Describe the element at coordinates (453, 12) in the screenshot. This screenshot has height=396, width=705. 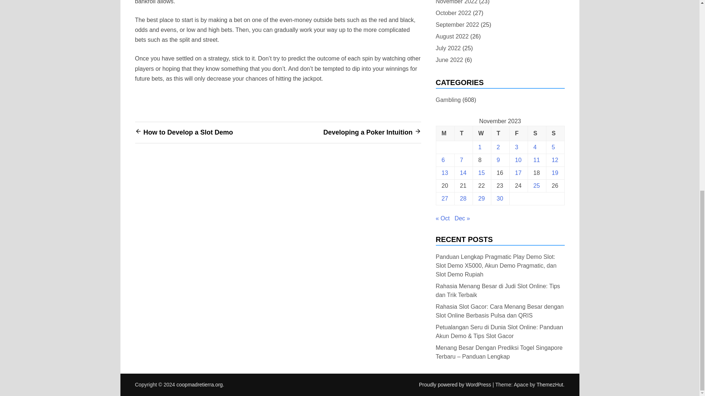
I see `October 2022` at that location.